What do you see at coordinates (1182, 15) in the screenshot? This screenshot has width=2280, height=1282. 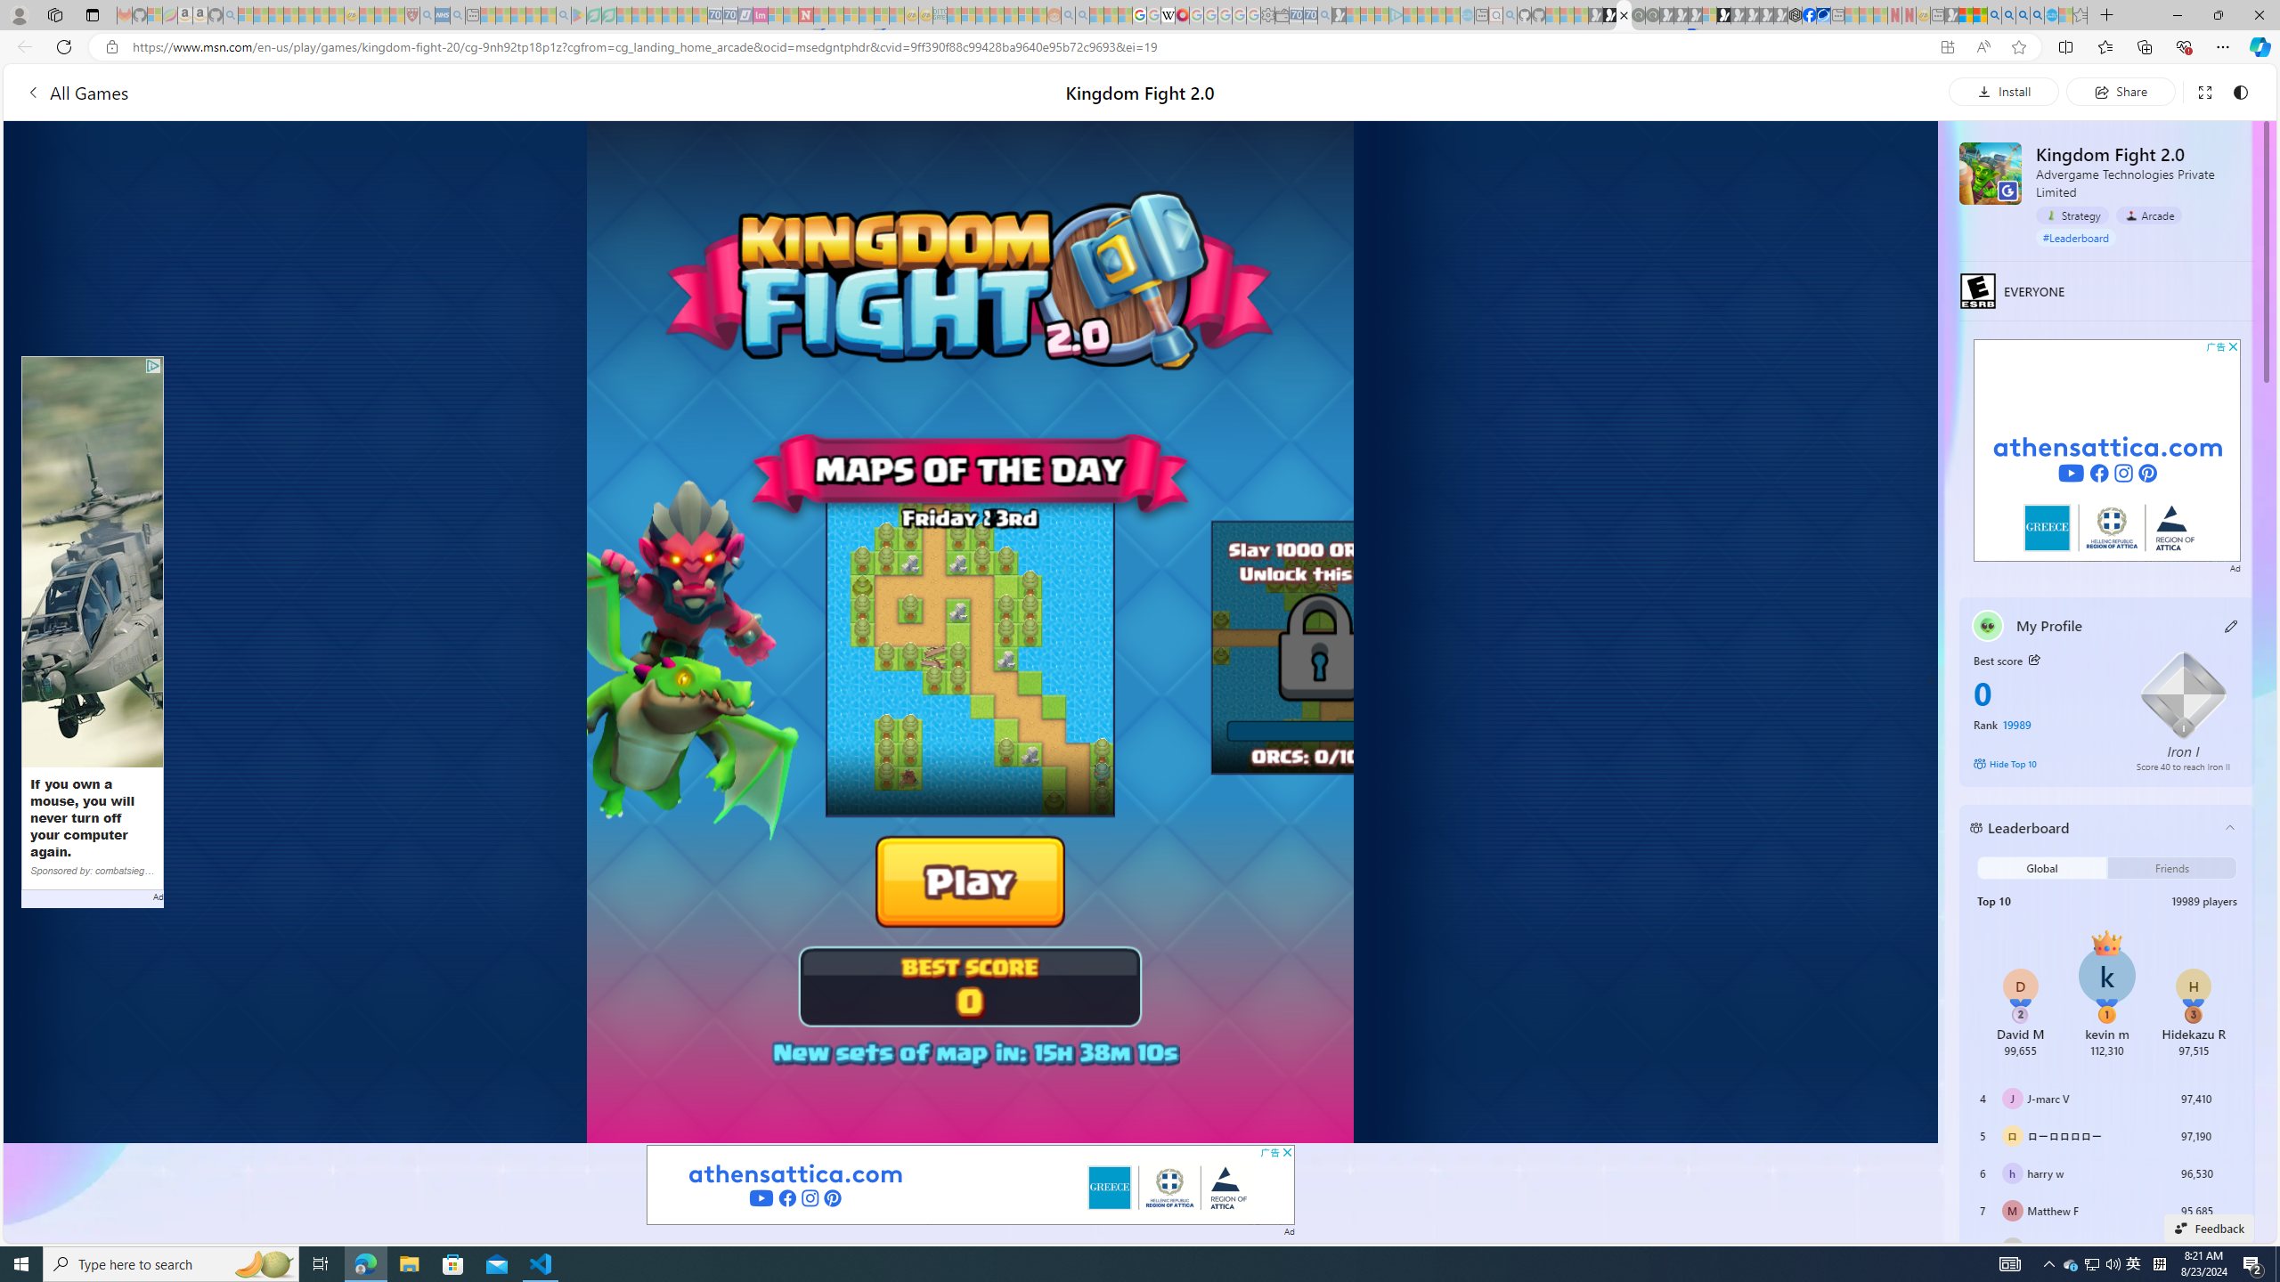 I see `MediaWiki` at bounding box center [1182, 15].